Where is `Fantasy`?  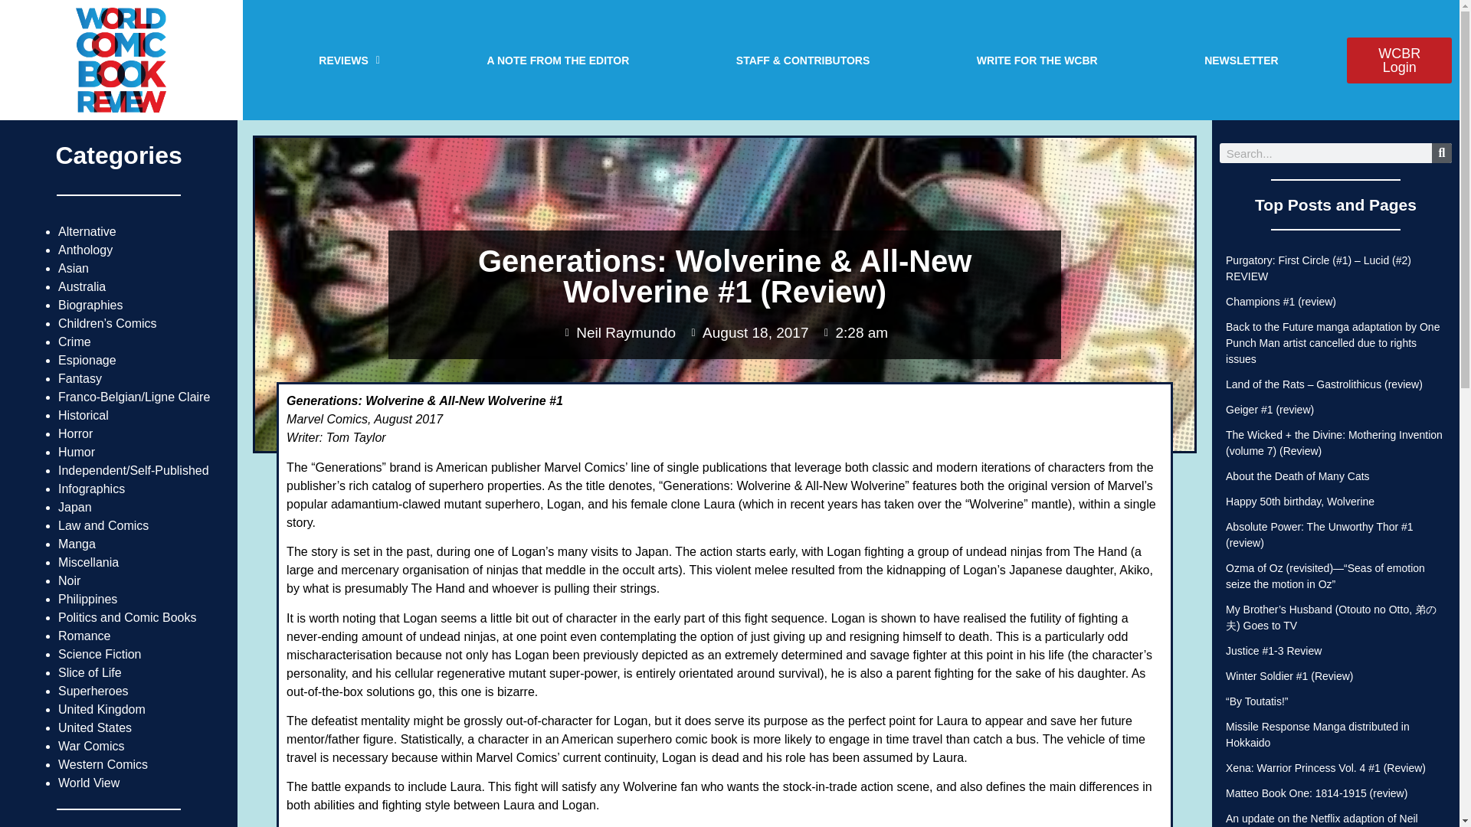
Fantasy is located at coordinates (80, 378).